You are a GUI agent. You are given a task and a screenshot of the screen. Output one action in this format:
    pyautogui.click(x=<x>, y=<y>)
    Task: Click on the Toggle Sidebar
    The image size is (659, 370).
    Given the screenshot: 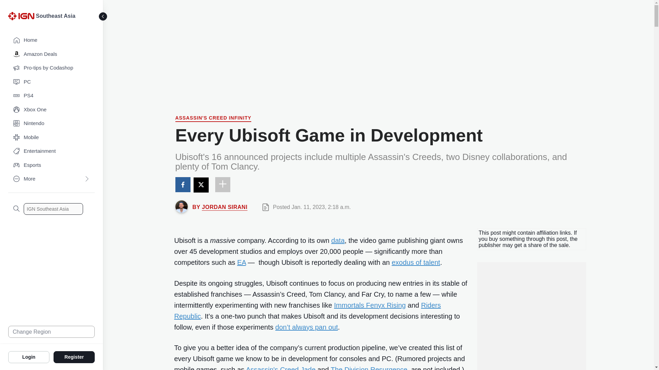 What is the action you would take?
    pyautogui.click(x=103, y=16)
    